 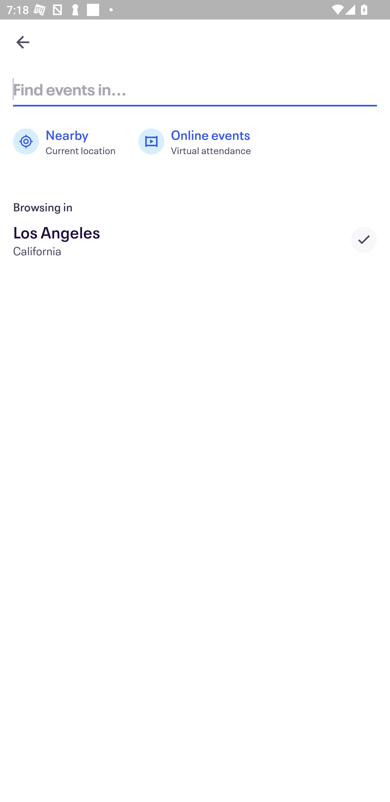 What do you see at coordinates (69, 141) in the screenshot?
I see `Nearby Current location` at bounding box center [69, 141].